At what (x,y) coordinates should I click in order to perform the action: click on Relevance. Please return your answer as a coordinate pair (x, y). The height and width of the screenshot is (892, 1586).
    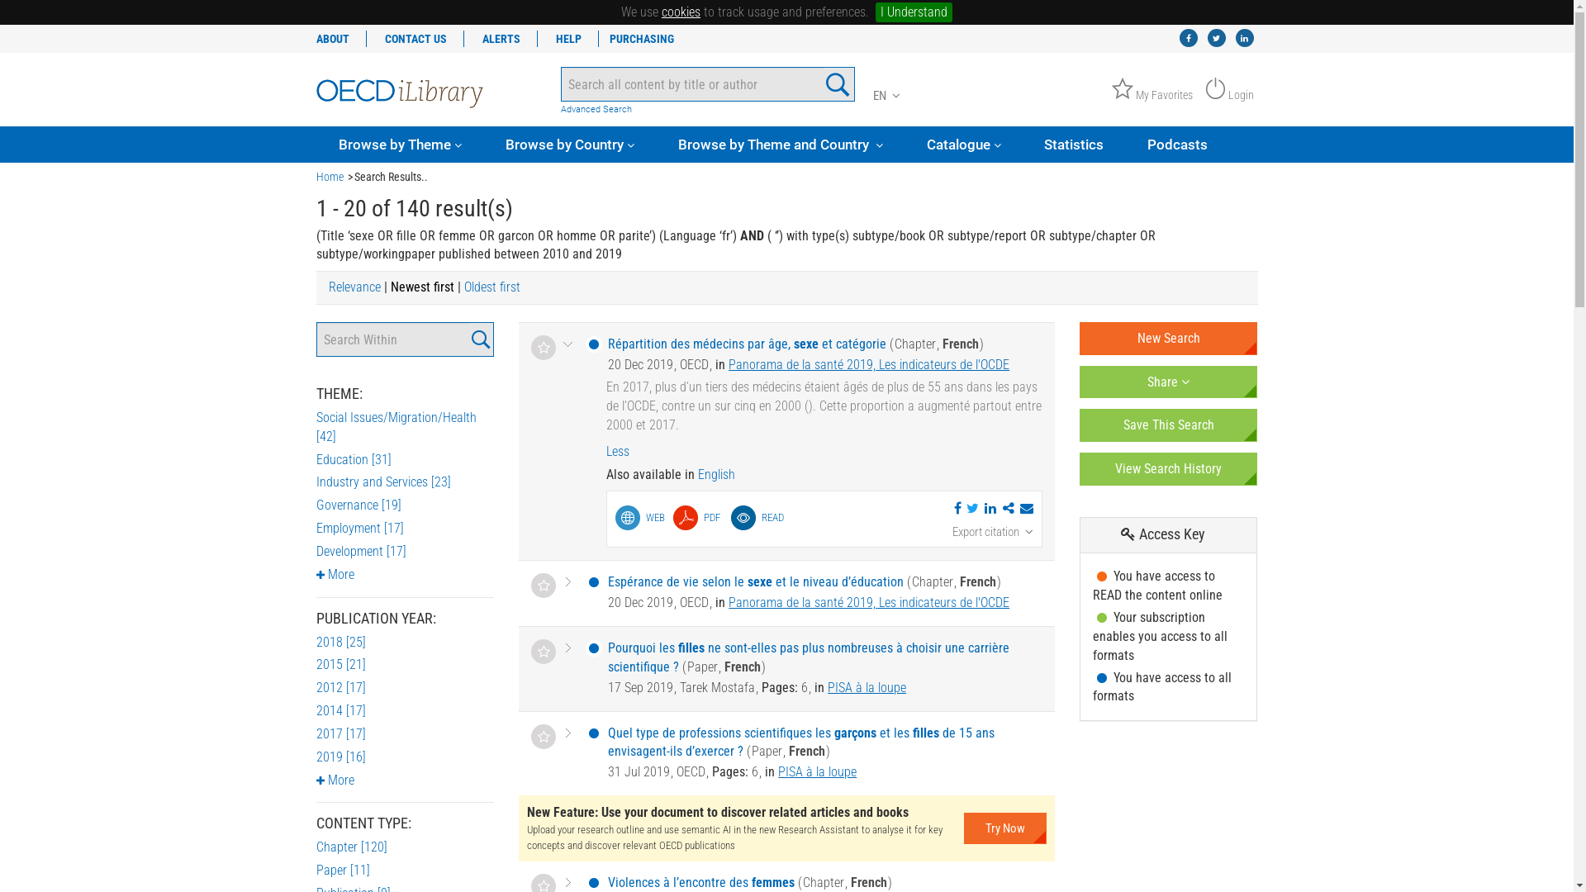
    Looking at the image, I should click on (355, 287).